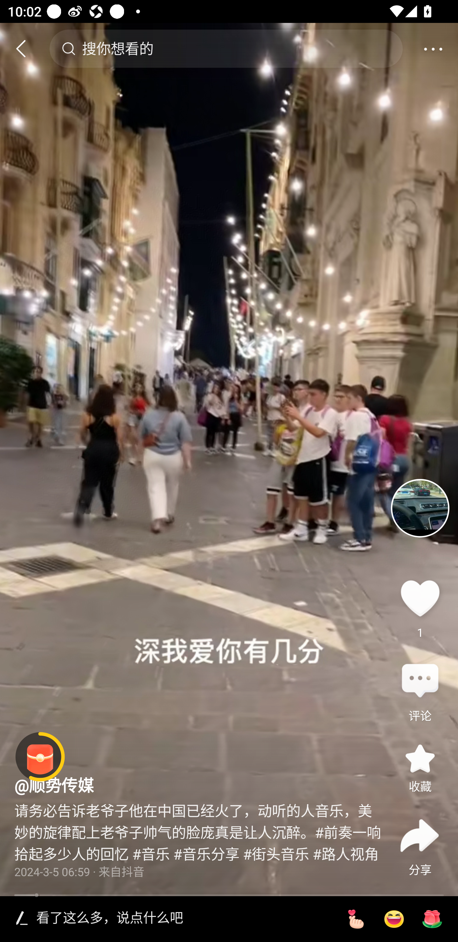  I want to click on [比心], so click(356, 919).